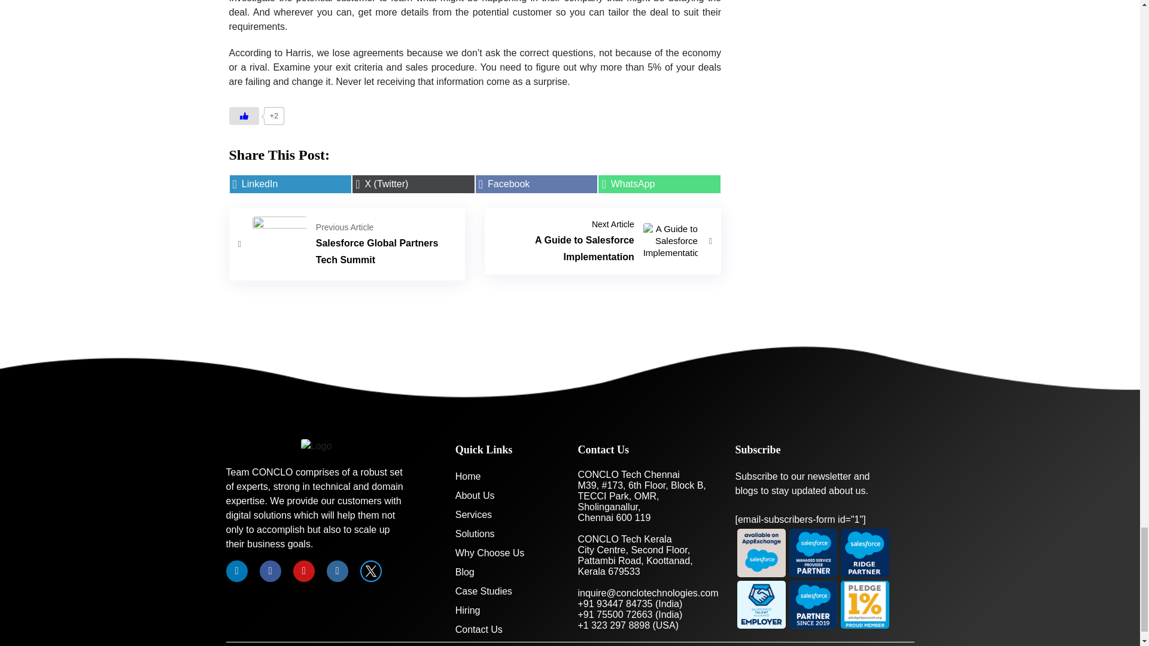  What do you see at coordinates (347, 243) in the screenshot?
I see `LinkedIn` at bounding box center [347, 243].